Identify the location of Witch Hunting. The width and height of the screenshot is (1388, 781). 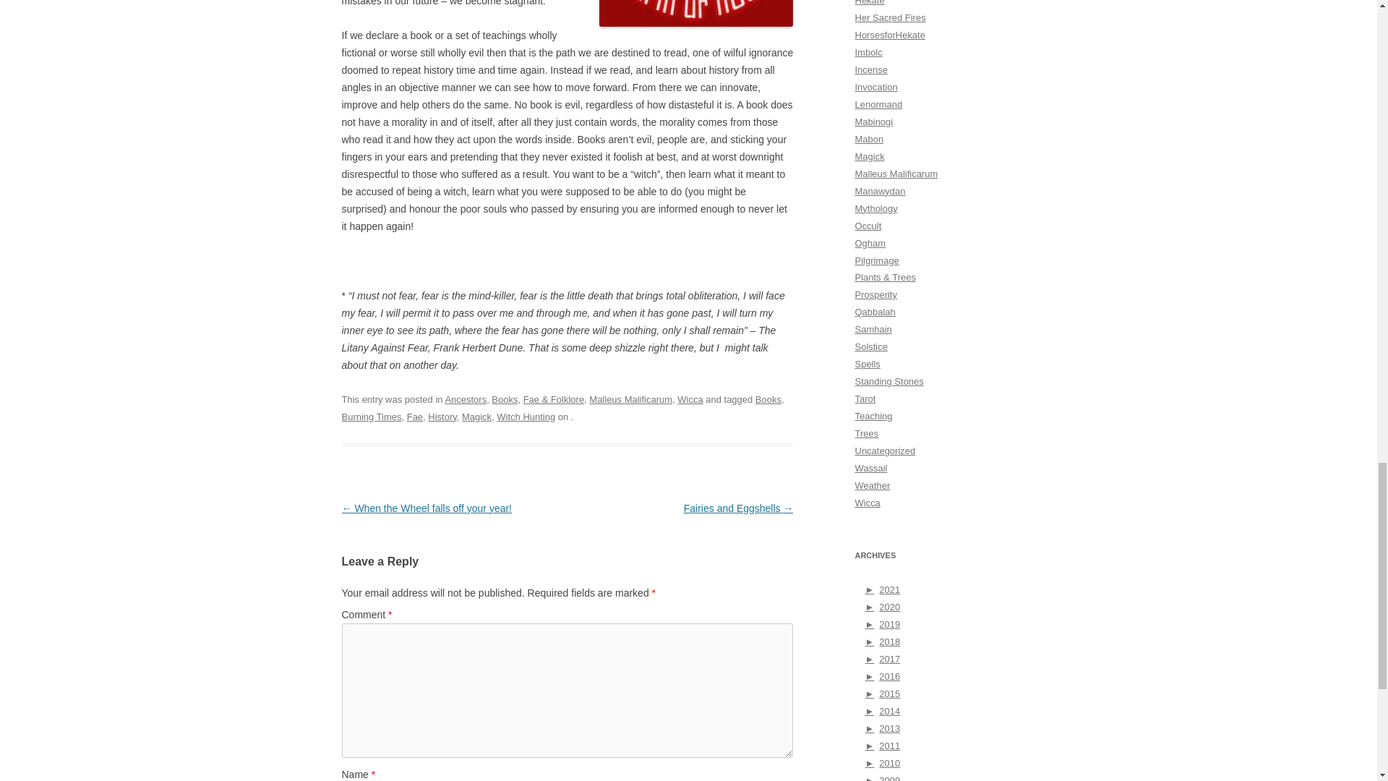
(526, 417).